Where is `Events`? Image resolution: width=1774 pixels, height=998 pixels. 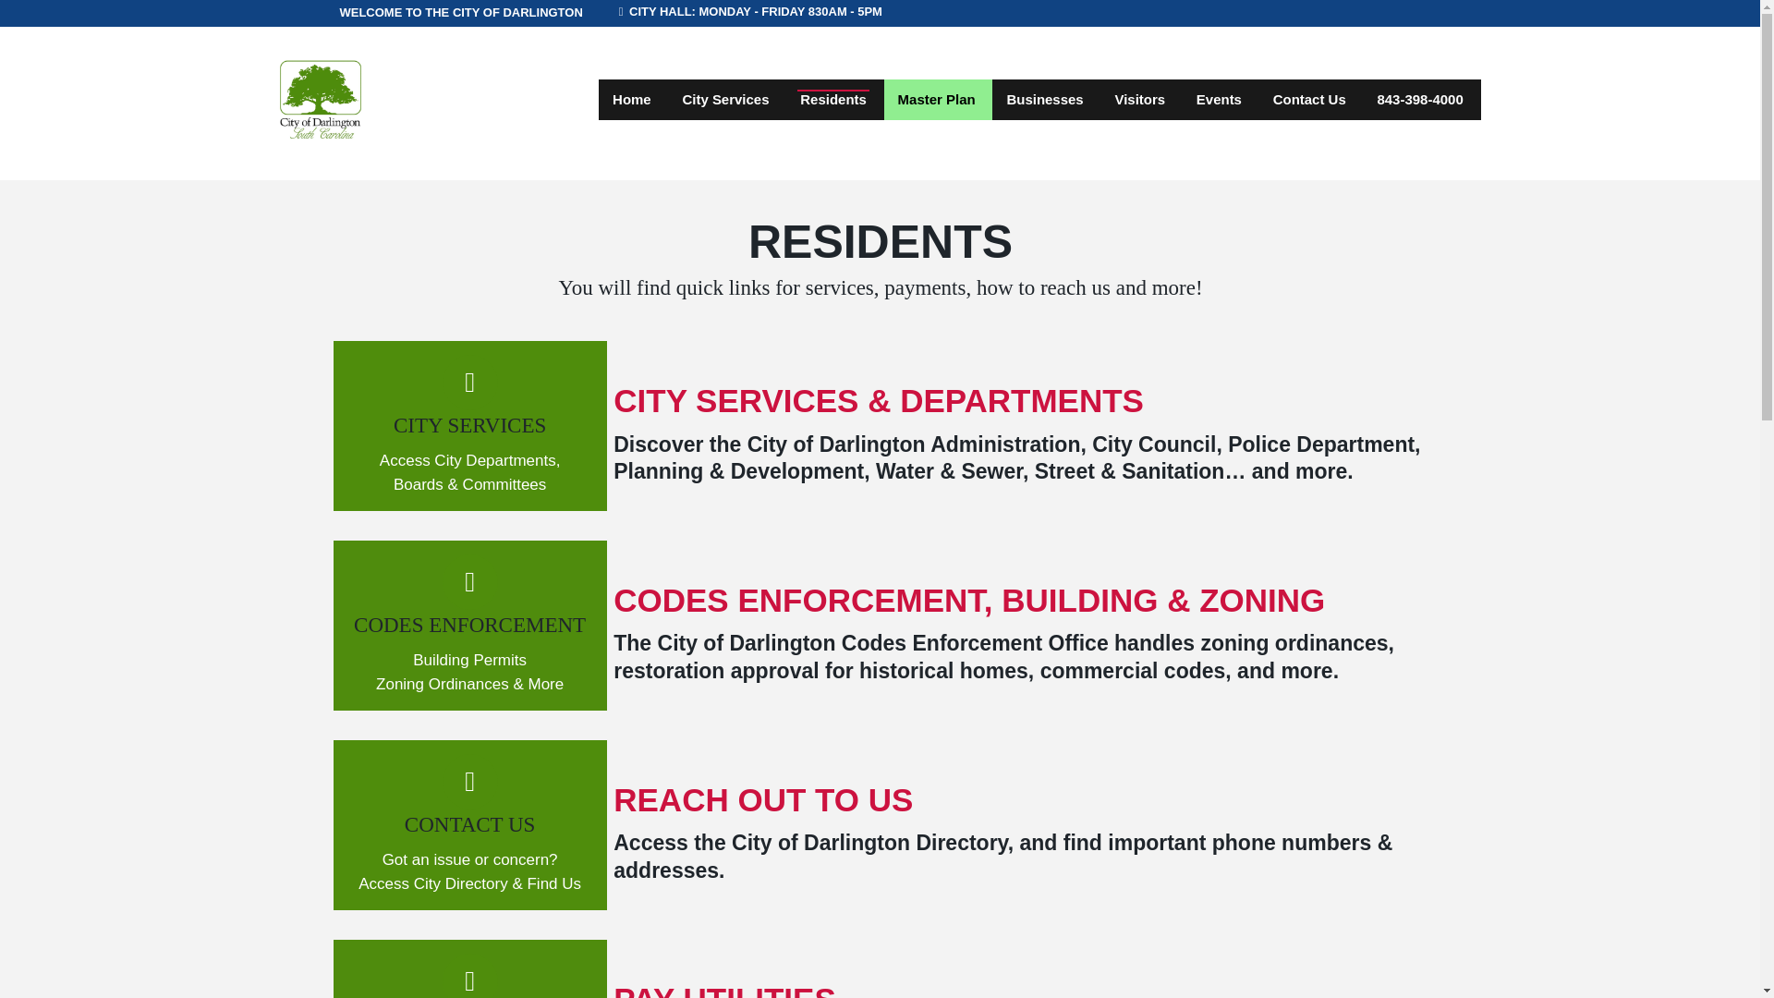 Events is located at coordinates (1220, 100).